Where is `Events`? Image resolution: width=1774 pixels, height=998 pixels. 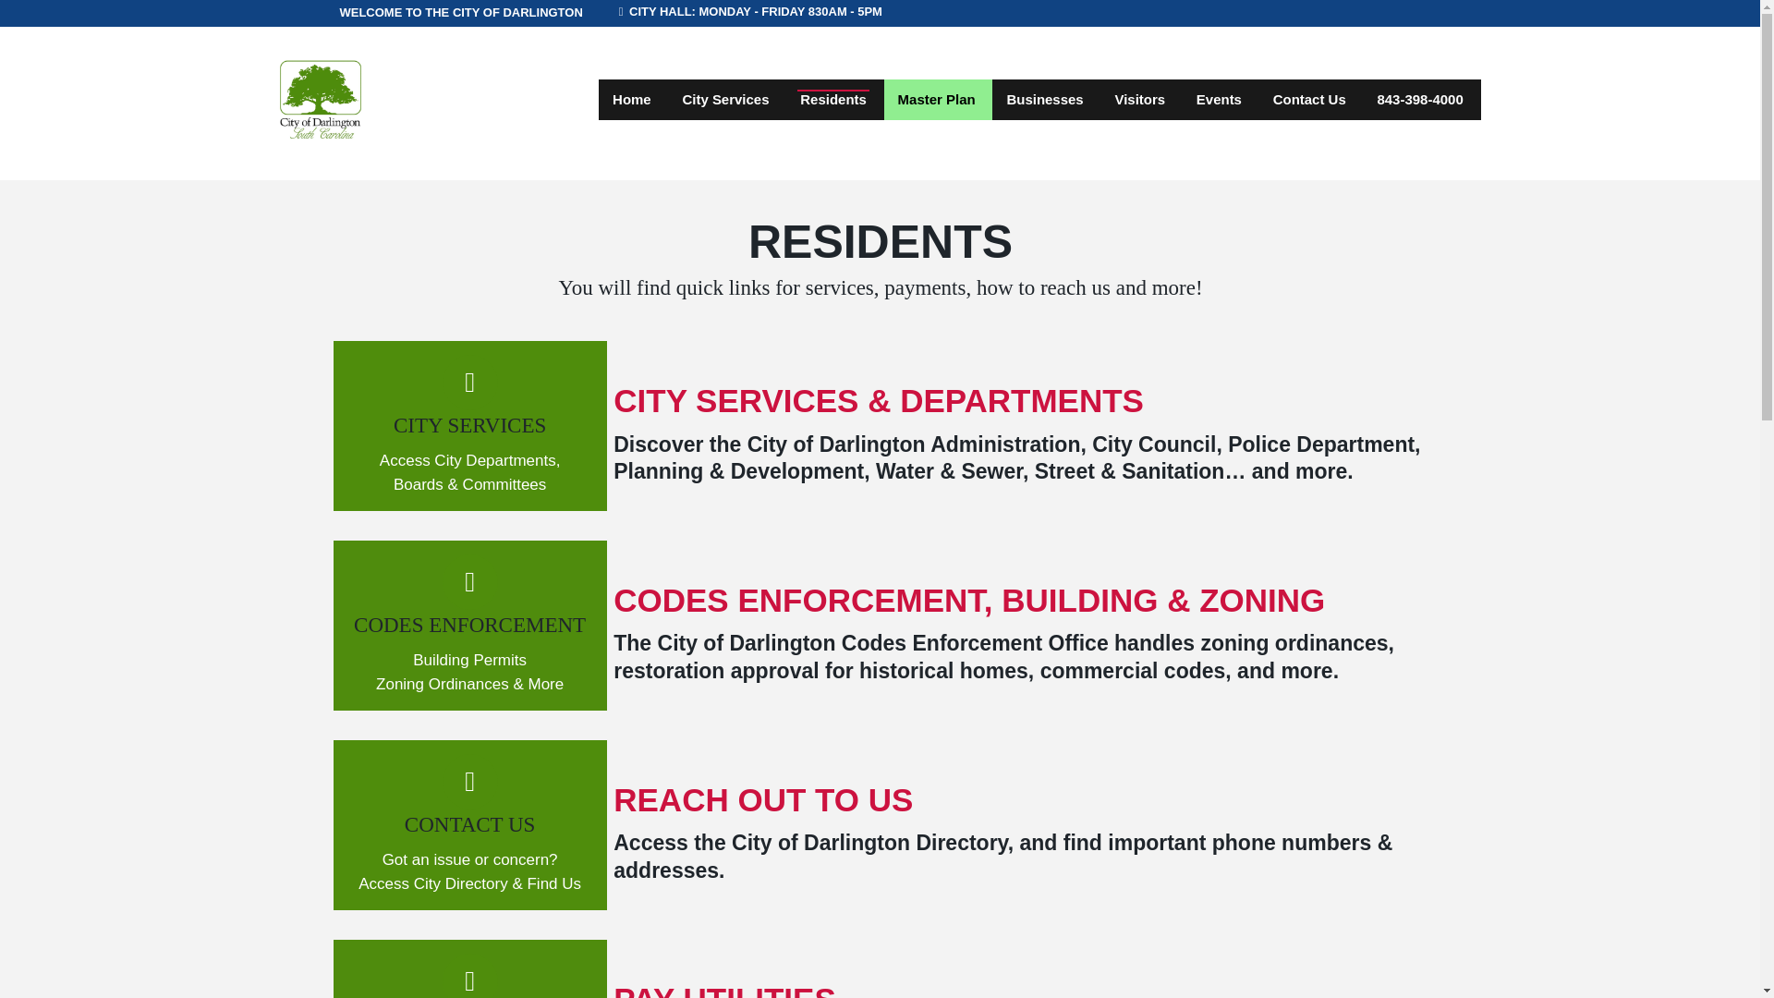 Events is located at coordinates (1220, 100).